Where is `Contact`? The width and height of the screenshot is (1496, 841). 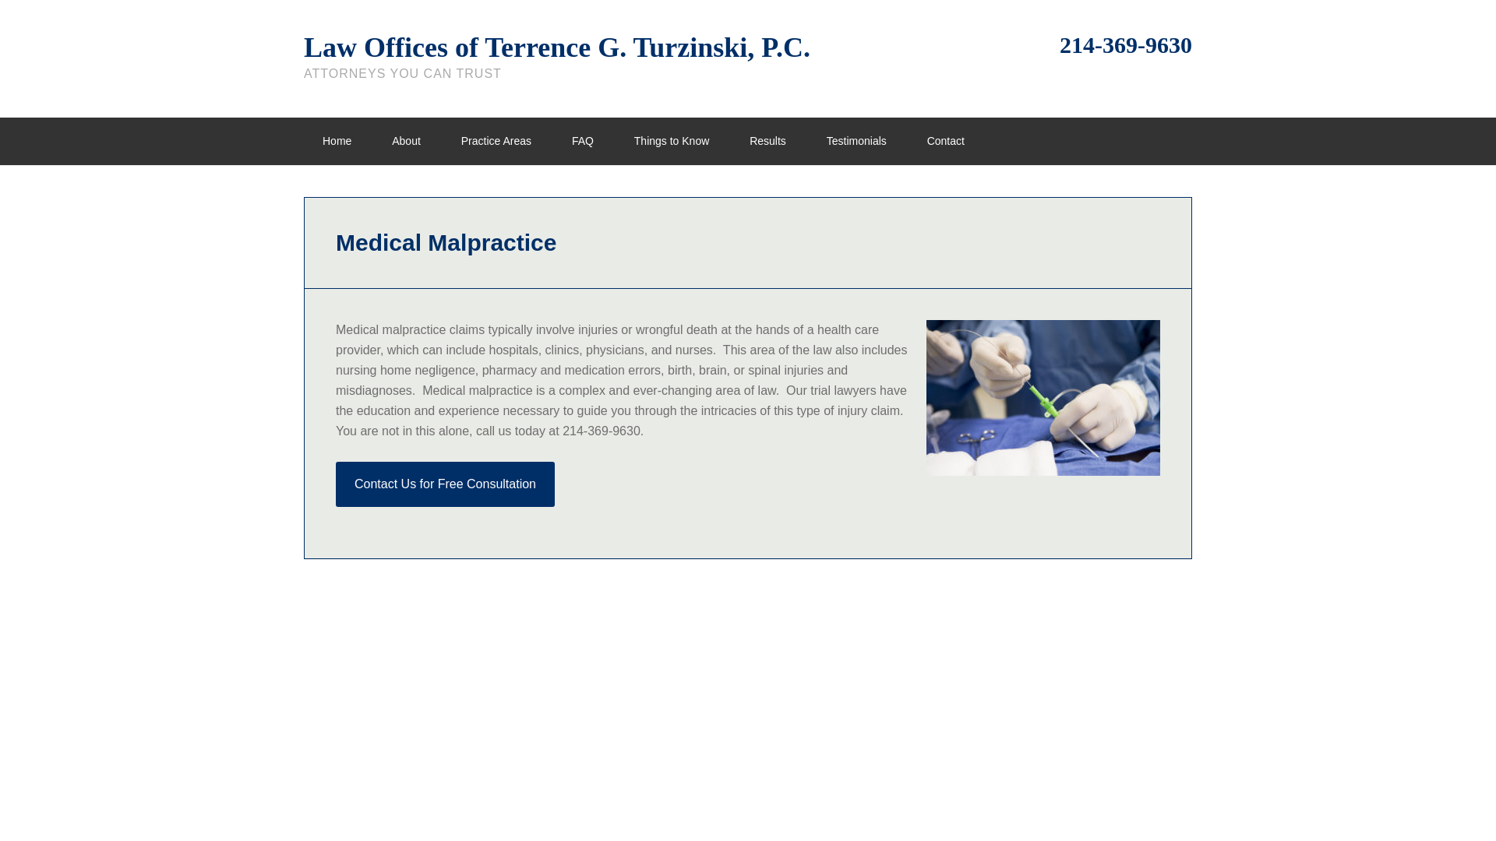
Contact is located at coordinates (945, 141).